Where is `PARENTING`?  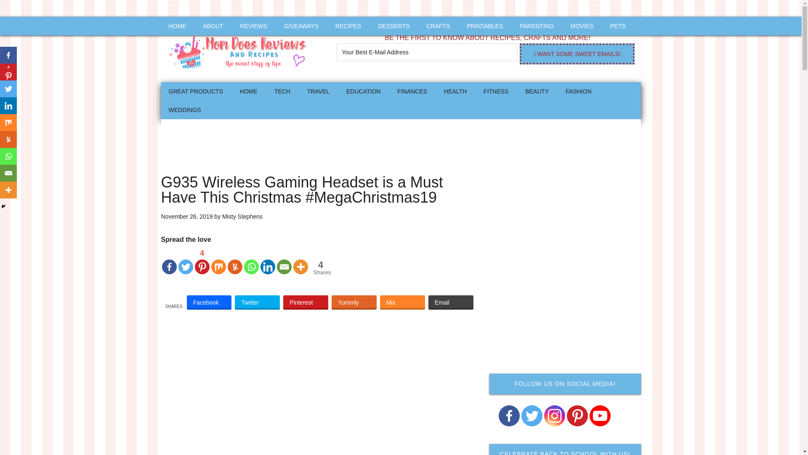 PARENTING is located at coordinates (537, 26).